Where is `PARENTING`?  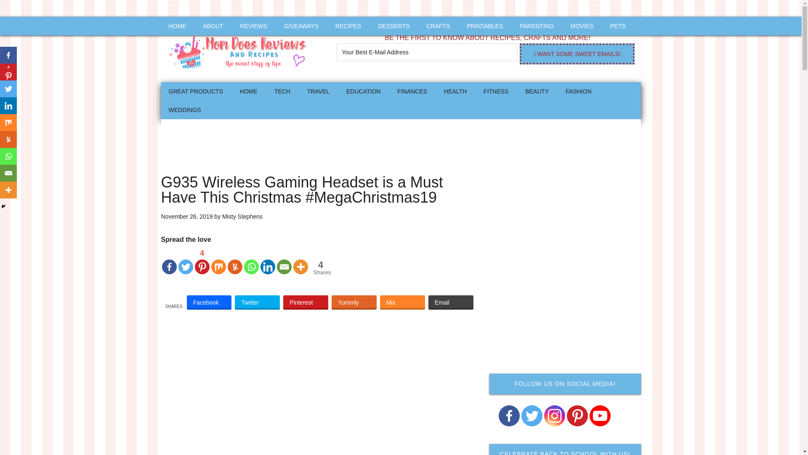 PARENTING is located at coordinates (537, 26).